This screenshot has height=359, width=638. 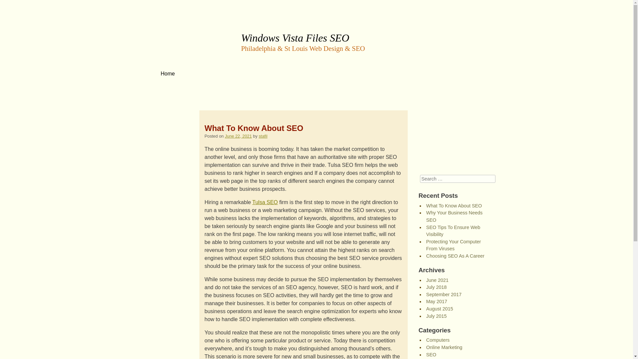 What do you see at coordinates (431, 354) in the screenshot?
I see `SEO` at bounding box center [431, 354].